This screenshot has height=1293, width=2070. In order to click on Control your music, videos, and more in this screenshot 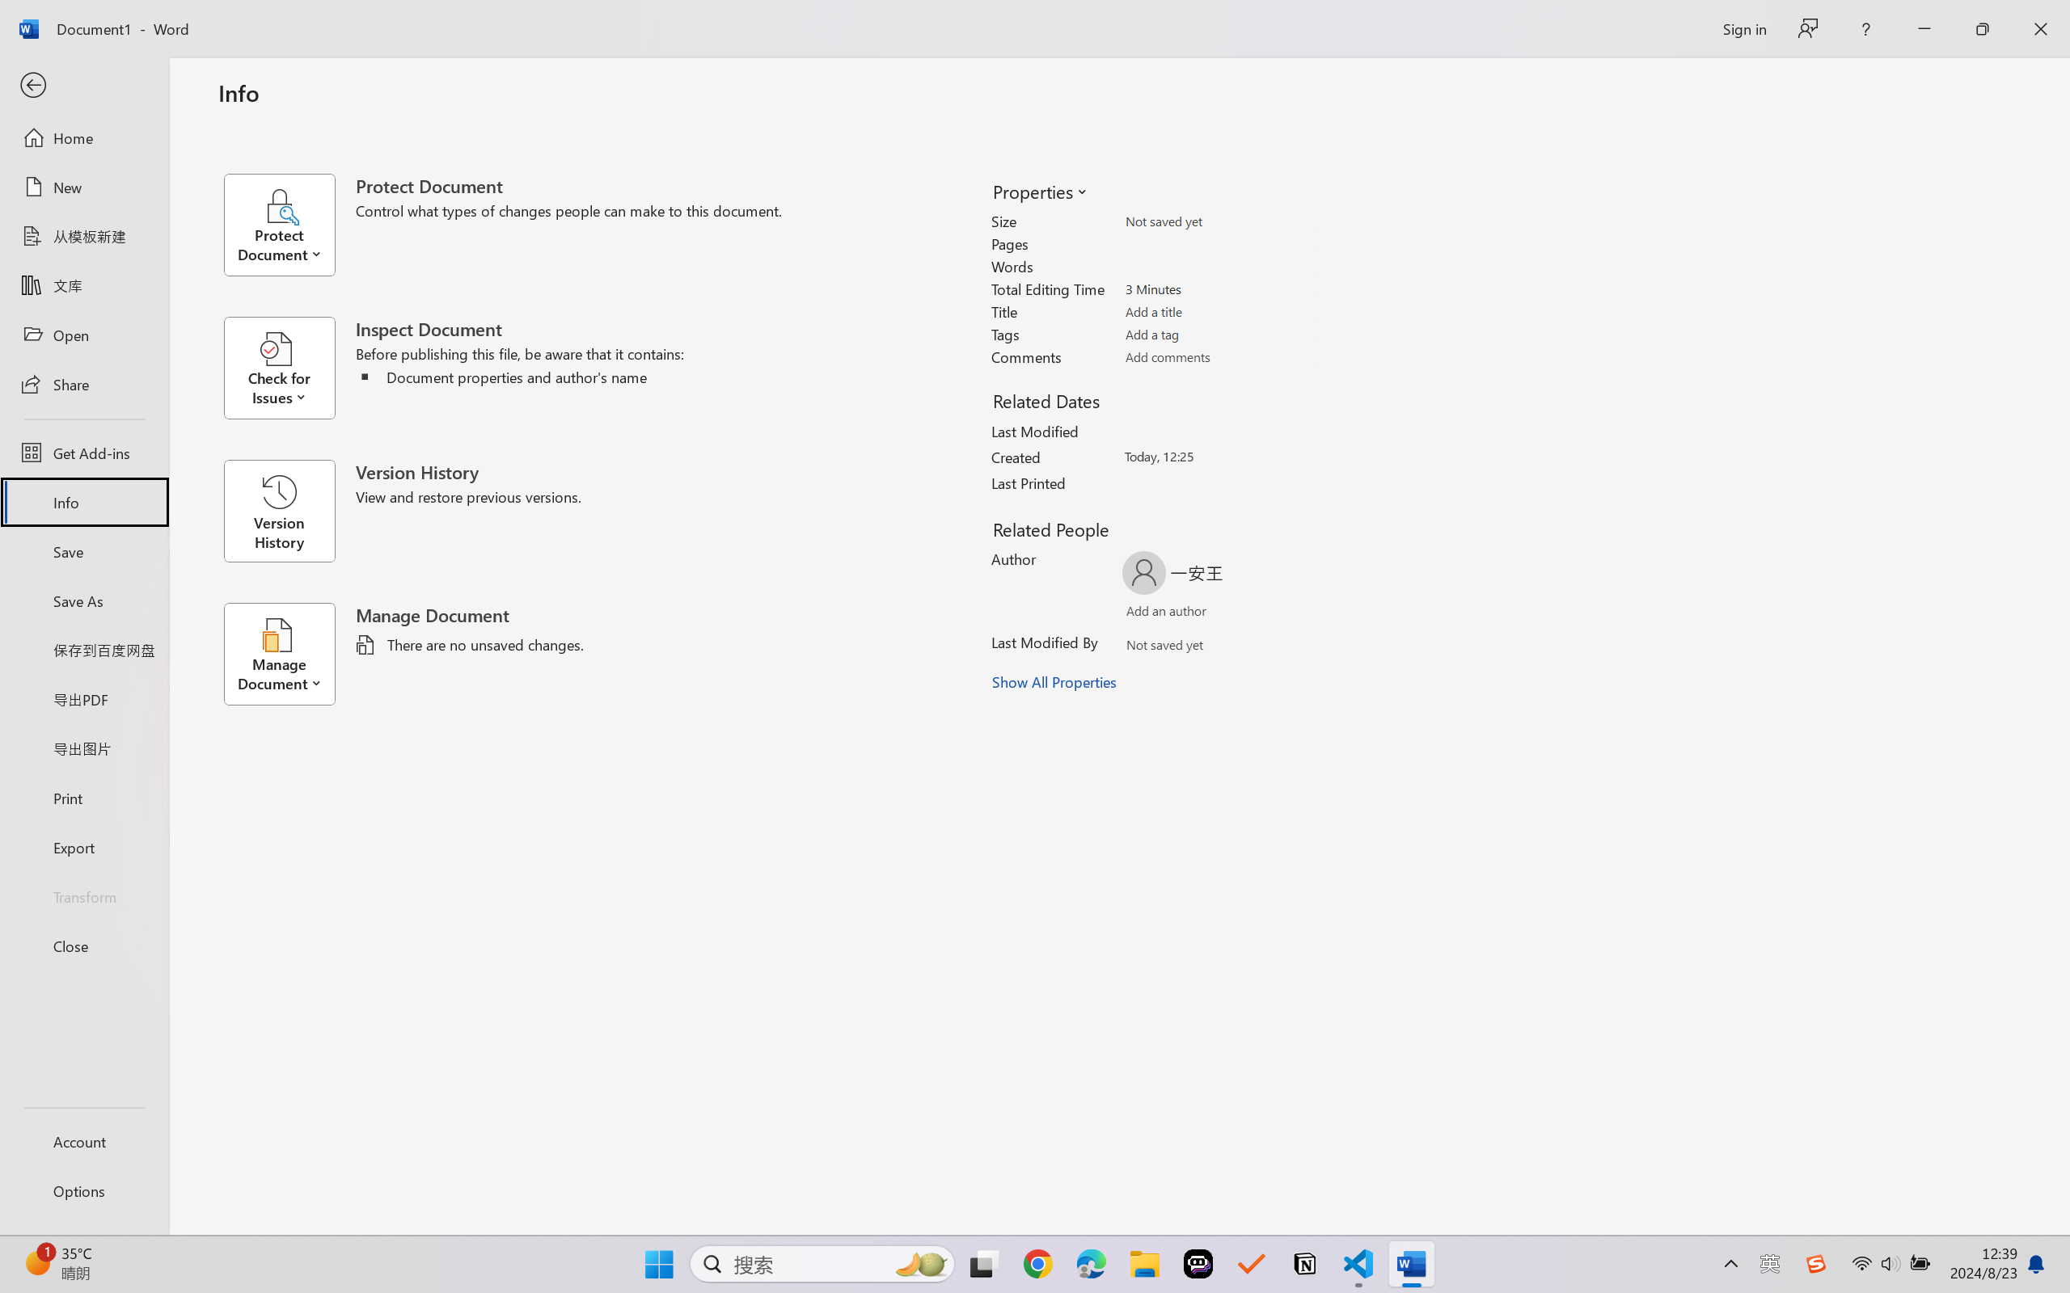, I will do `click(1994, 57)`.